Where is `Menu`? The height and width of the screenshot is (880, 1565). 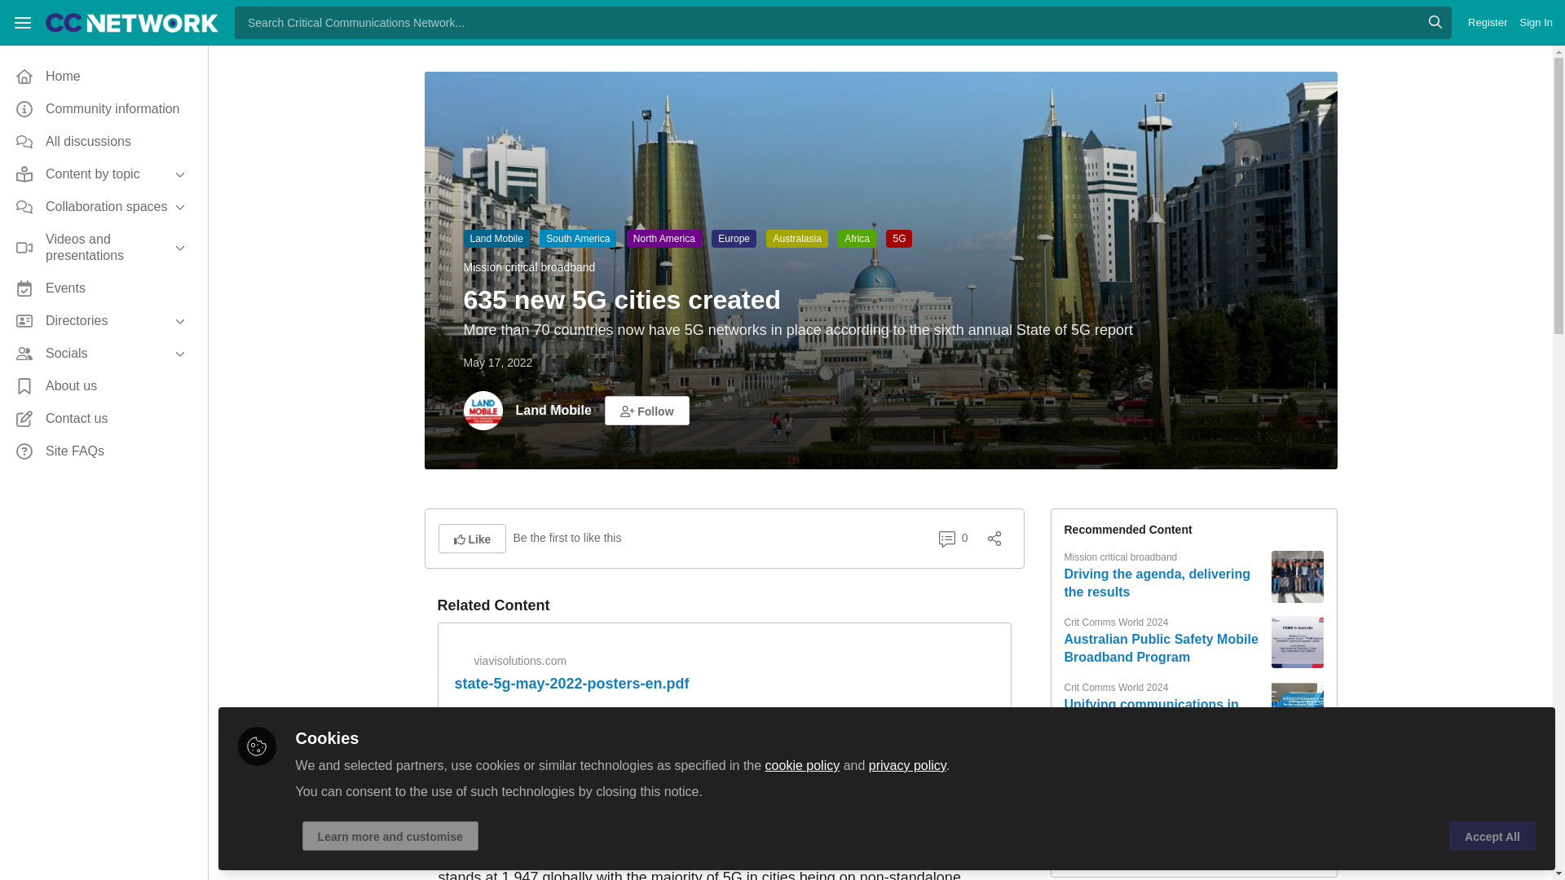 Menu is located at coordinates (23, 23).